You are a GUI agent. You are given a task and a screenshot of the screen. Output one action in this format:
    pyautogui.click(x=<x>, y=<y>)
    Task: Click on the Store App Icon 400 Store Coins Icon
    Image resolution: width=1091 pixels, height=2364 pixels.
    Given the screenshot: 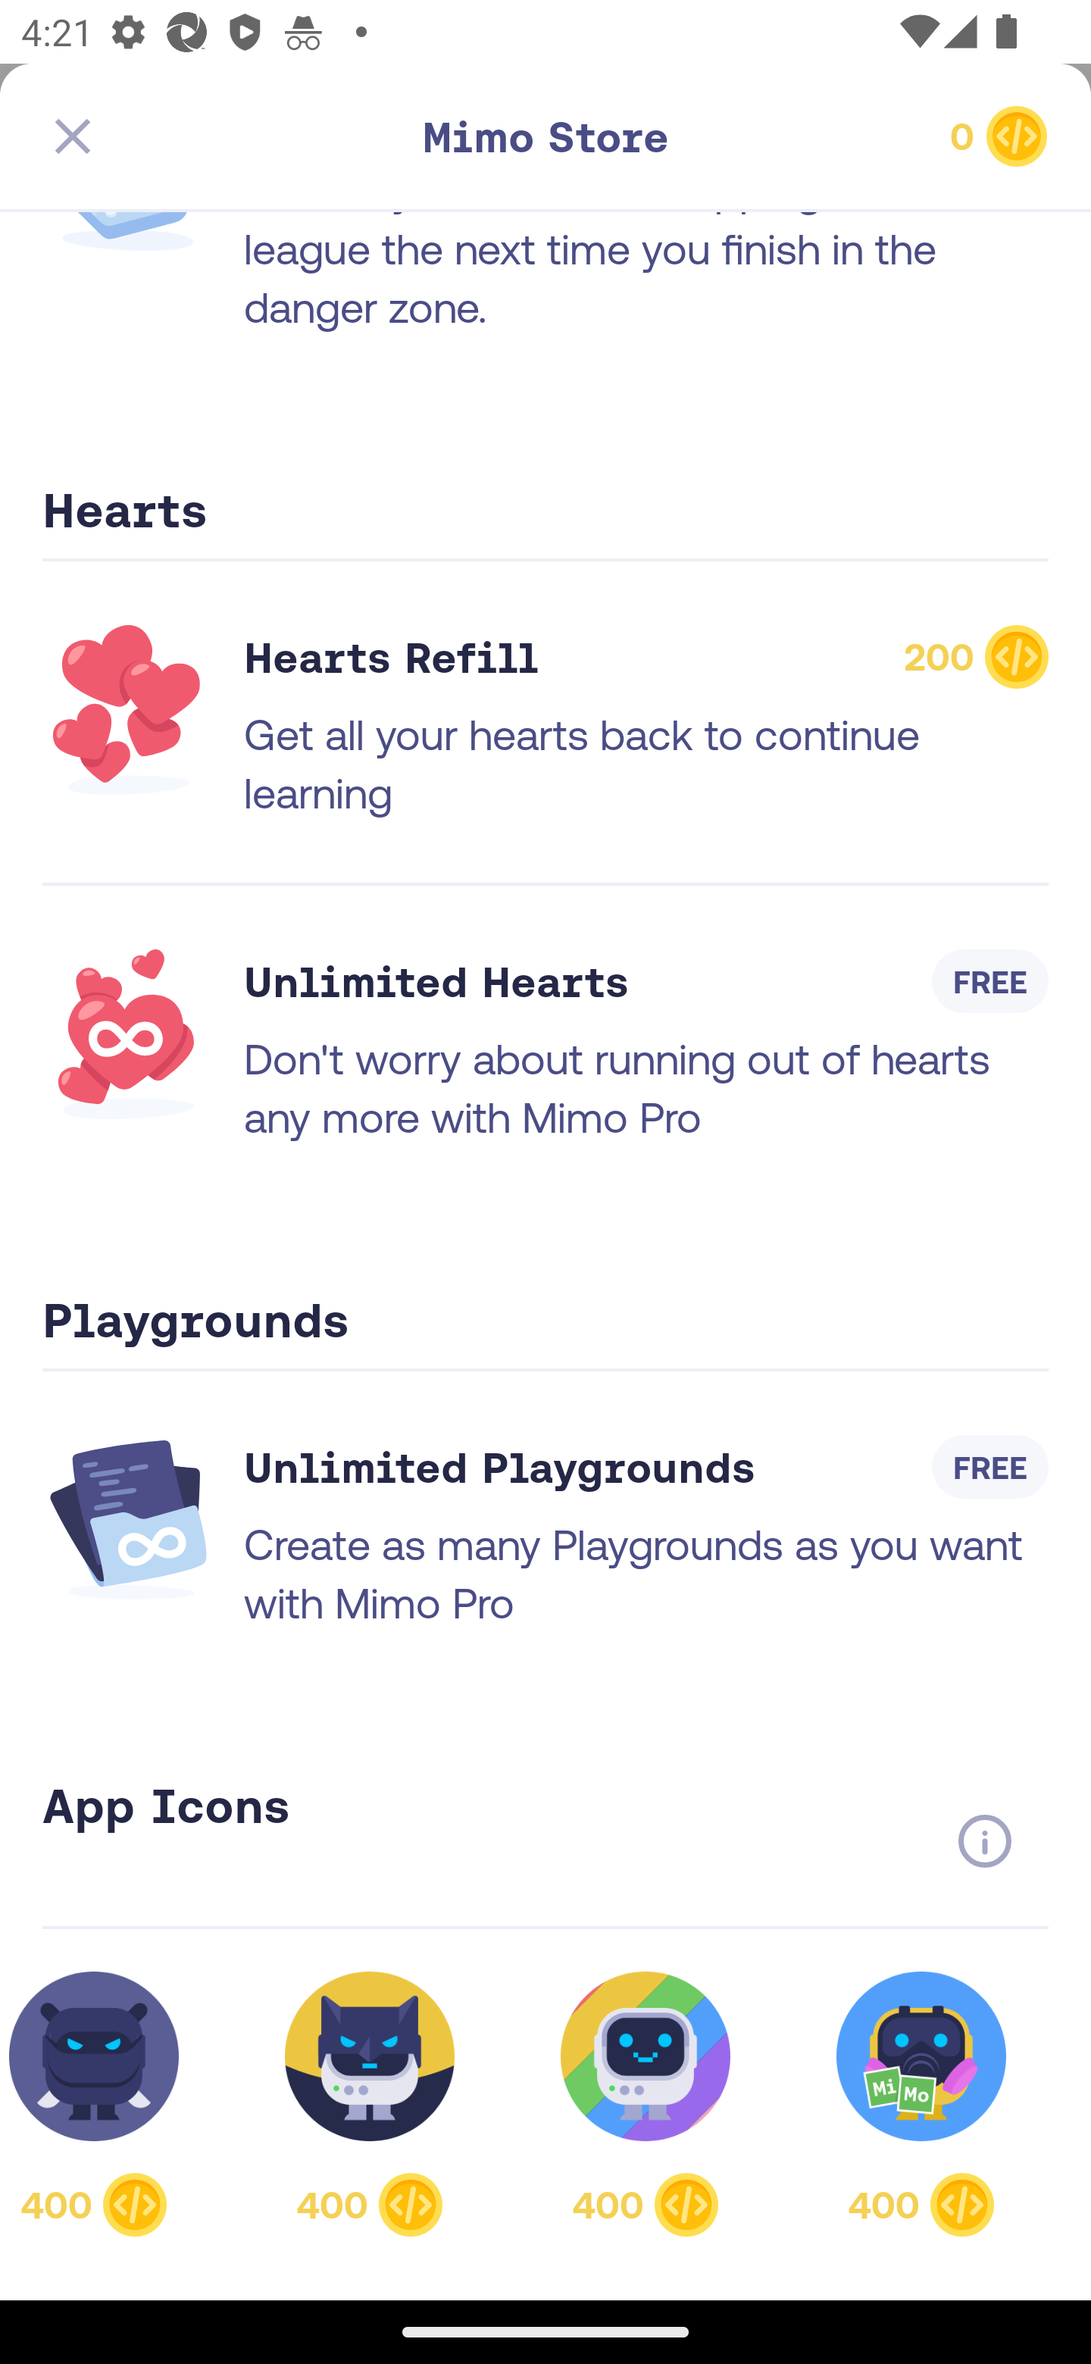 What is the action you would take?
    pyautogui.click(x=370, y=2103)
    